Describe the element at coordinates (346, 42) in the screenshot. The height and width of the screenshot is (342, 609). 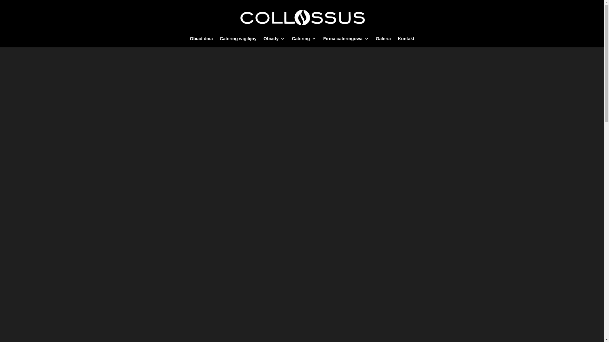
I see `Firma cateringowa` at that location.